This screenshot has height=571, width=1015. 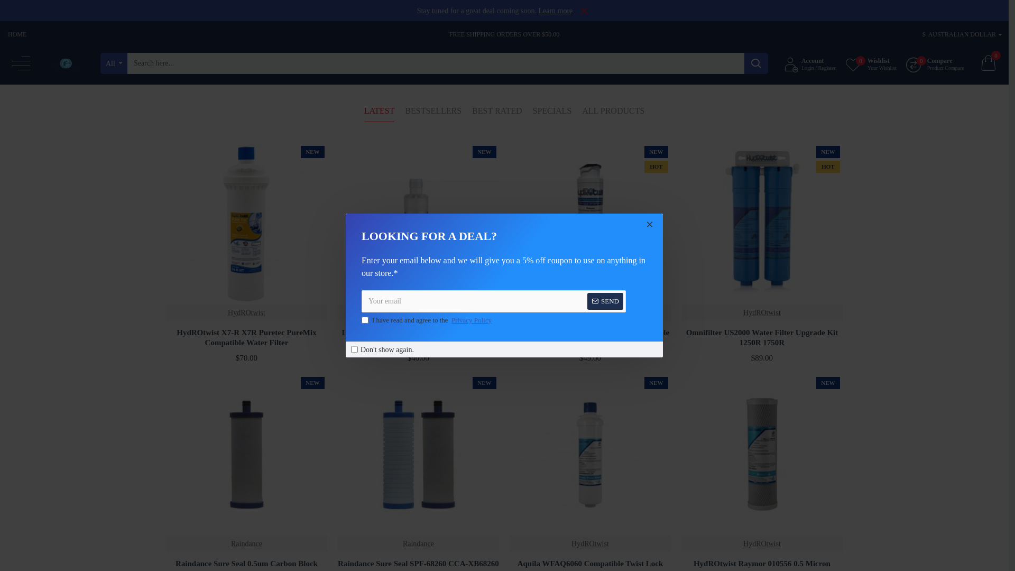 I want to click on LG LT1000P Compatible Fridge Water Filter ADQ74793501, so click(x=419, y=338).